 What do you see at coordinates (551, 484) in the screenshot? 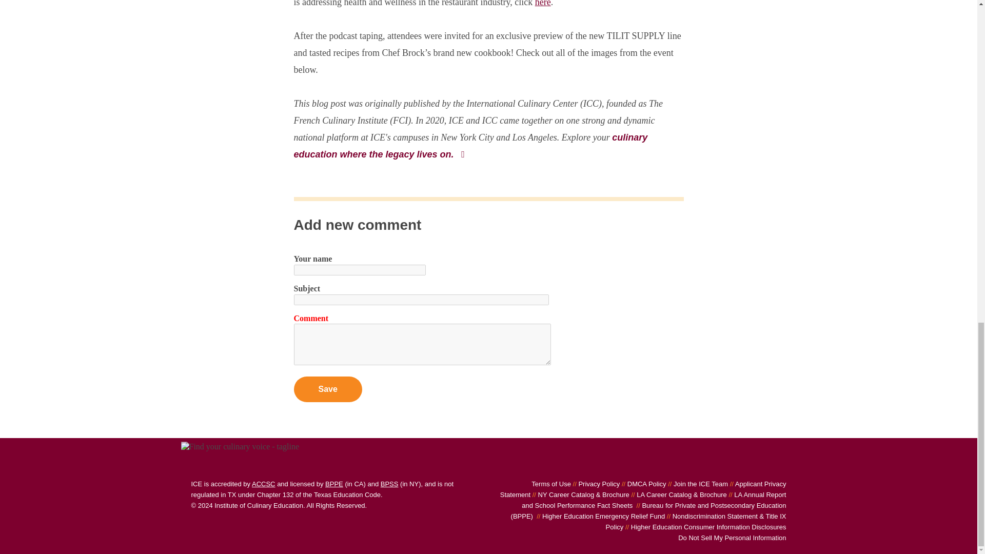
I see `Terms of Use` at bounding box center [551, 484].